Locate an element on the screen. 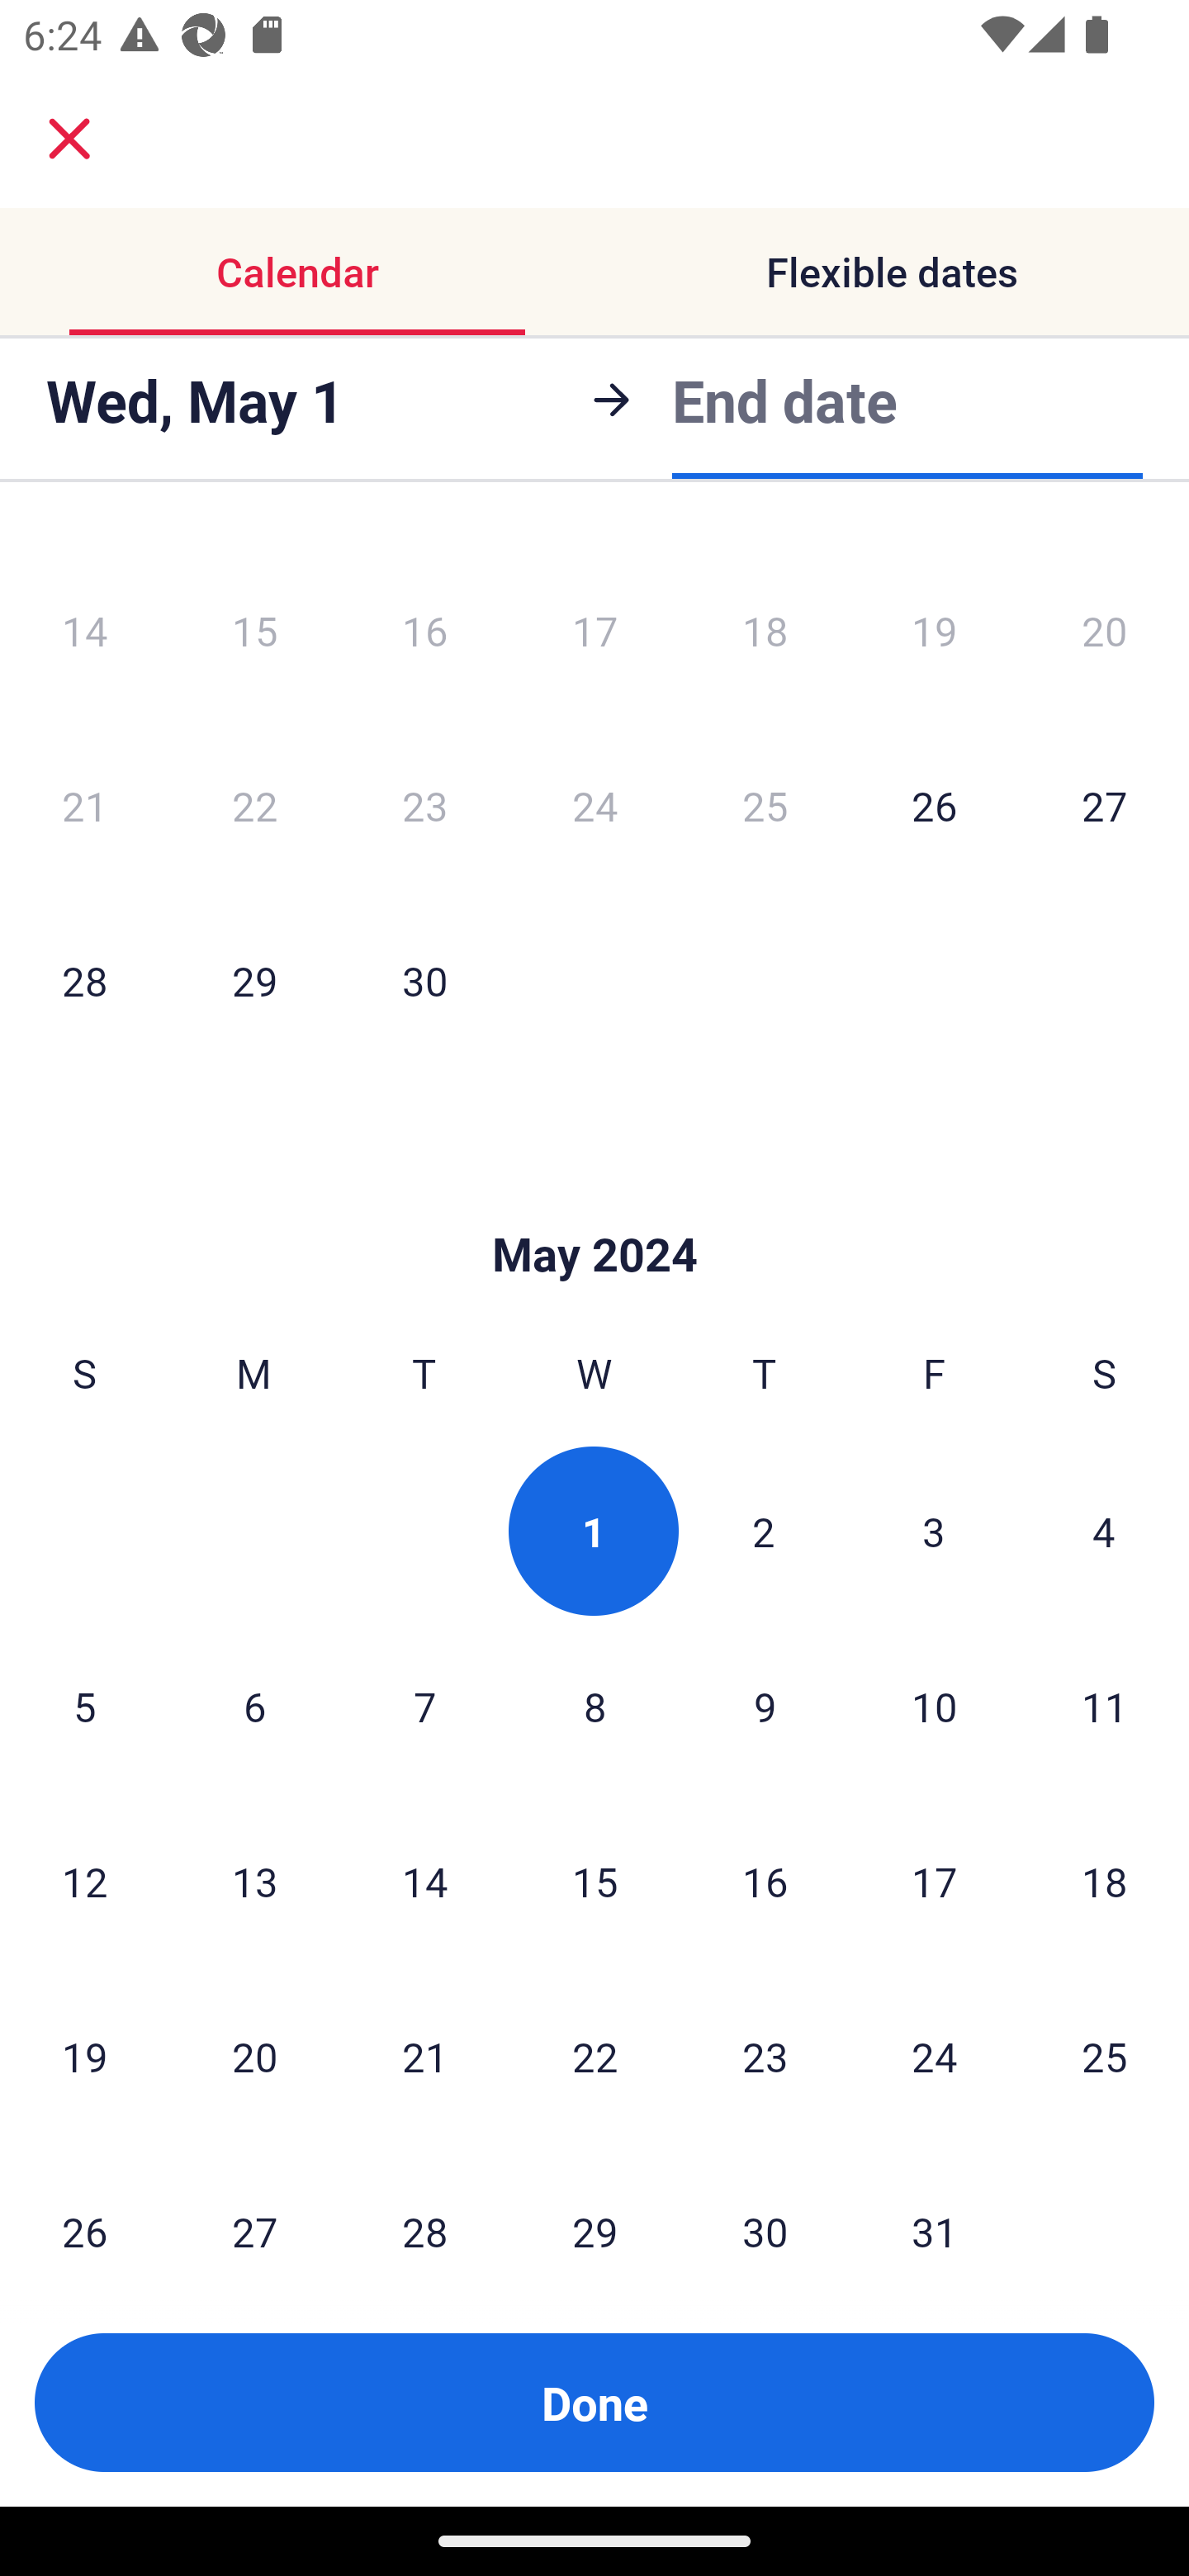 Image resolution: width=1189 pixels, height=2576 pixels. 24 Wednesday, April 24, 2024 is located at coordinates (594, 806).